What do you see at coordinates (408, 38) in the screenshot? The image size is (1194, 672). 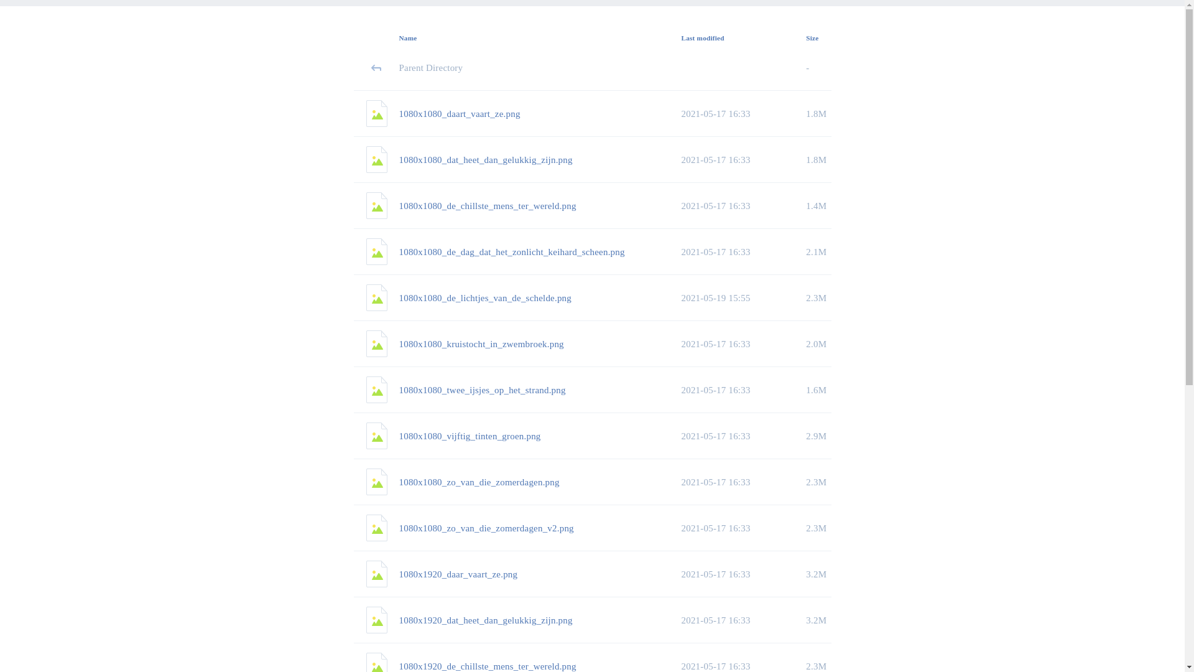 I see `Name` at bounding box center [408, 38].